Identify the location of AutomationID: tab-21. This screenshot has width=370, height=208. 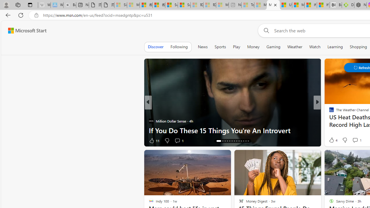
(236, 141).